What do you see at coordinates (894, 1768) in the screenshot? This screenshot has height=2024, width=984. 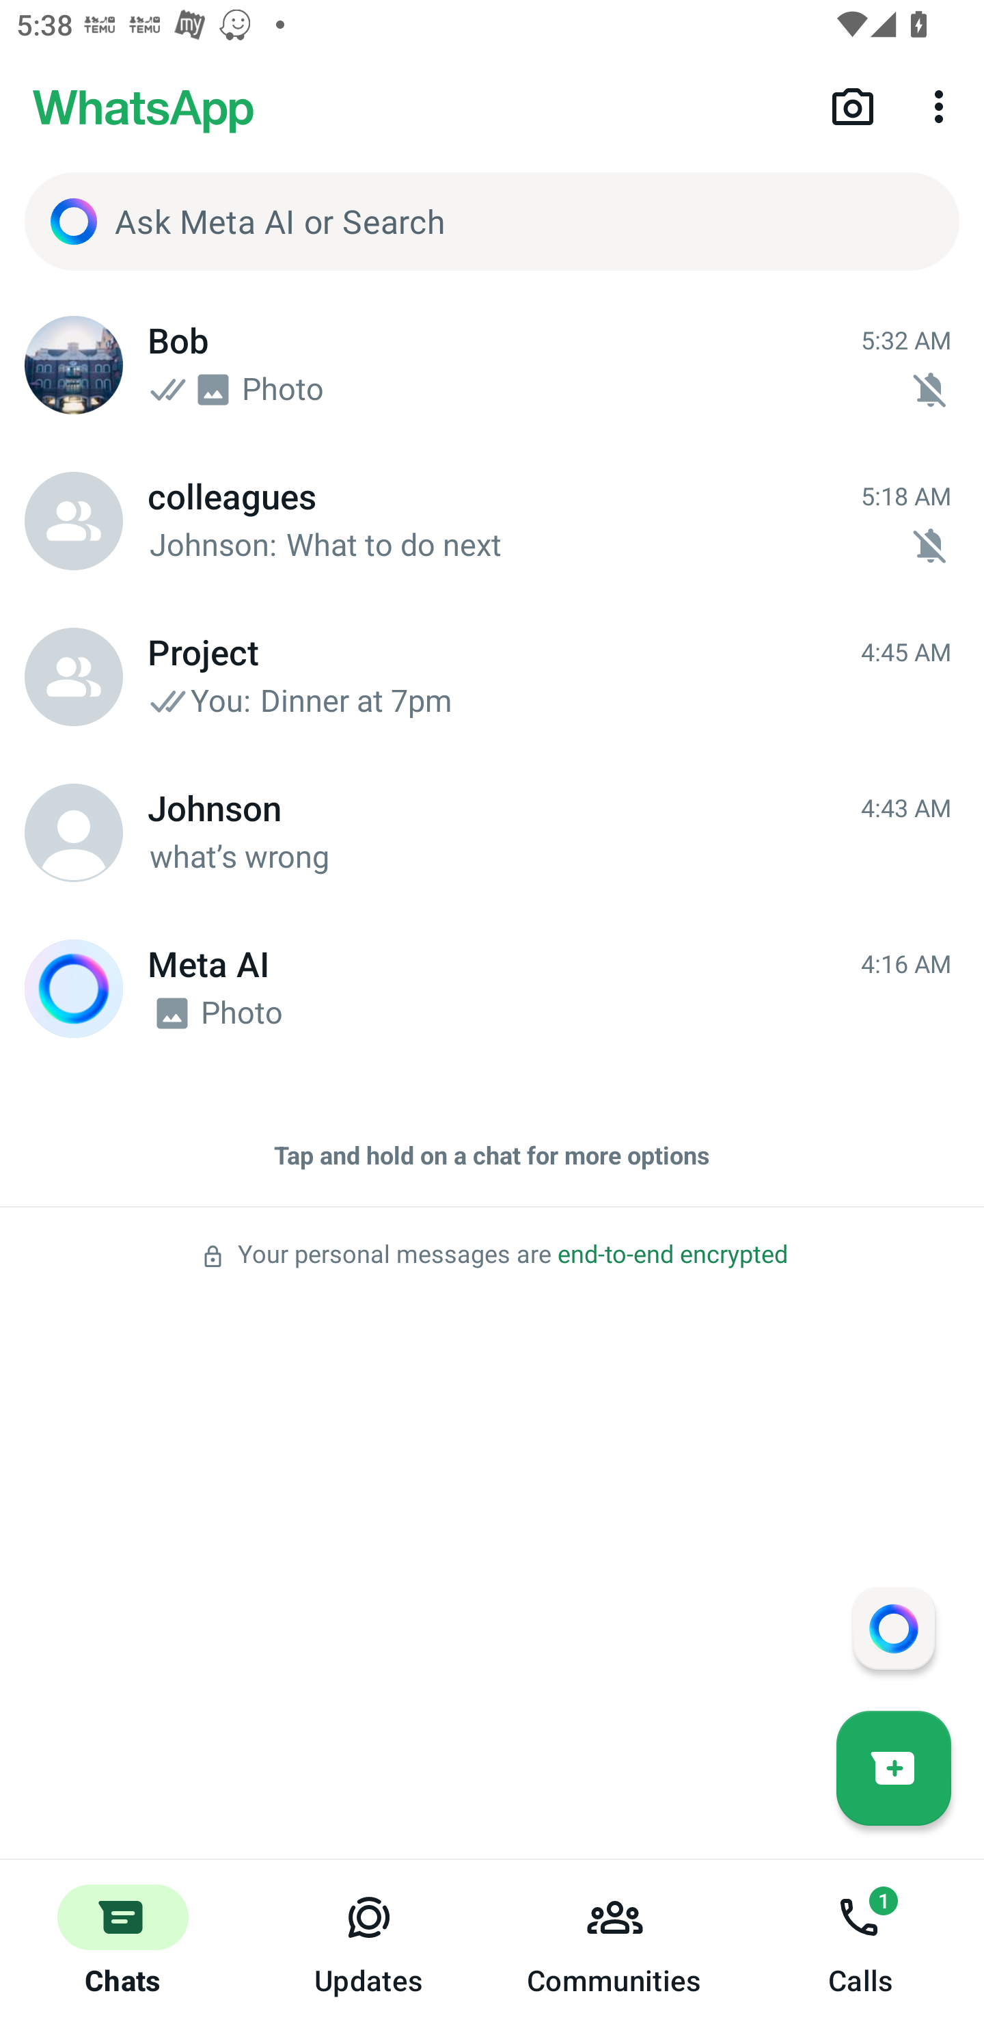 I see `New chat` at bounding box center [894, 1768].